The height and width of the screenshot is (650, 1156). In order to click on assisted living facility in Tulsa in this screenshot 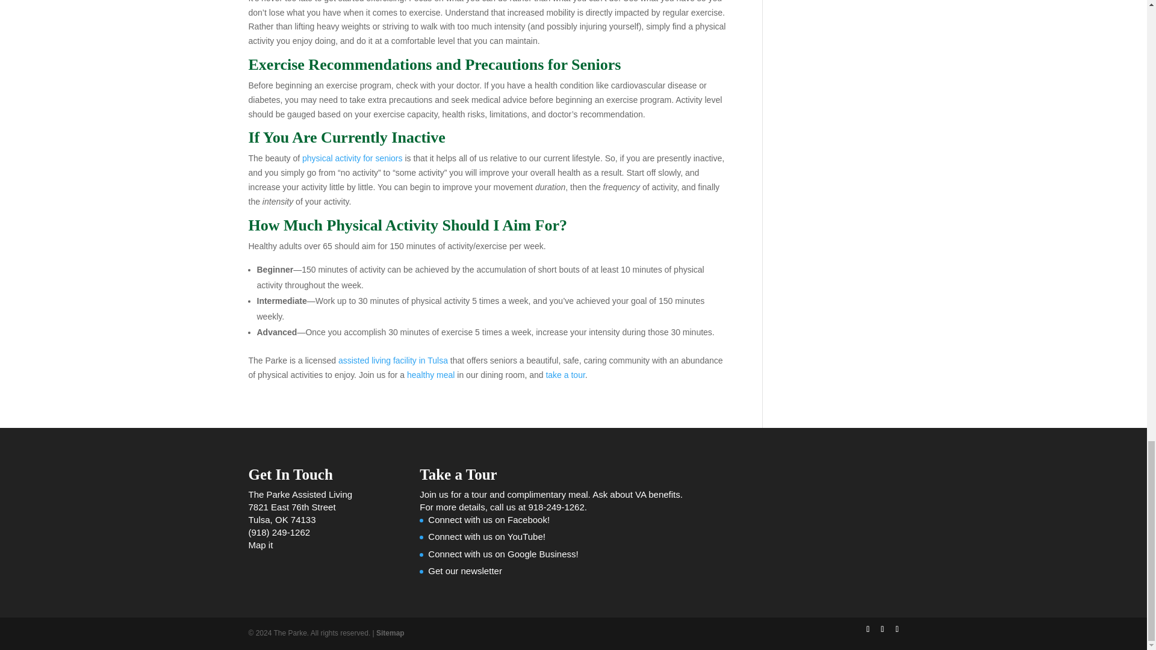, I will do `click(393, 360)`.